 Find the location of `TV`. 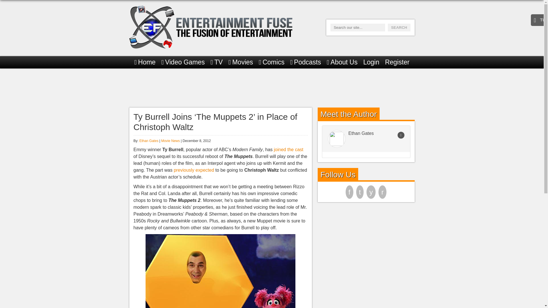

TV is located at coordinates (217, 62).